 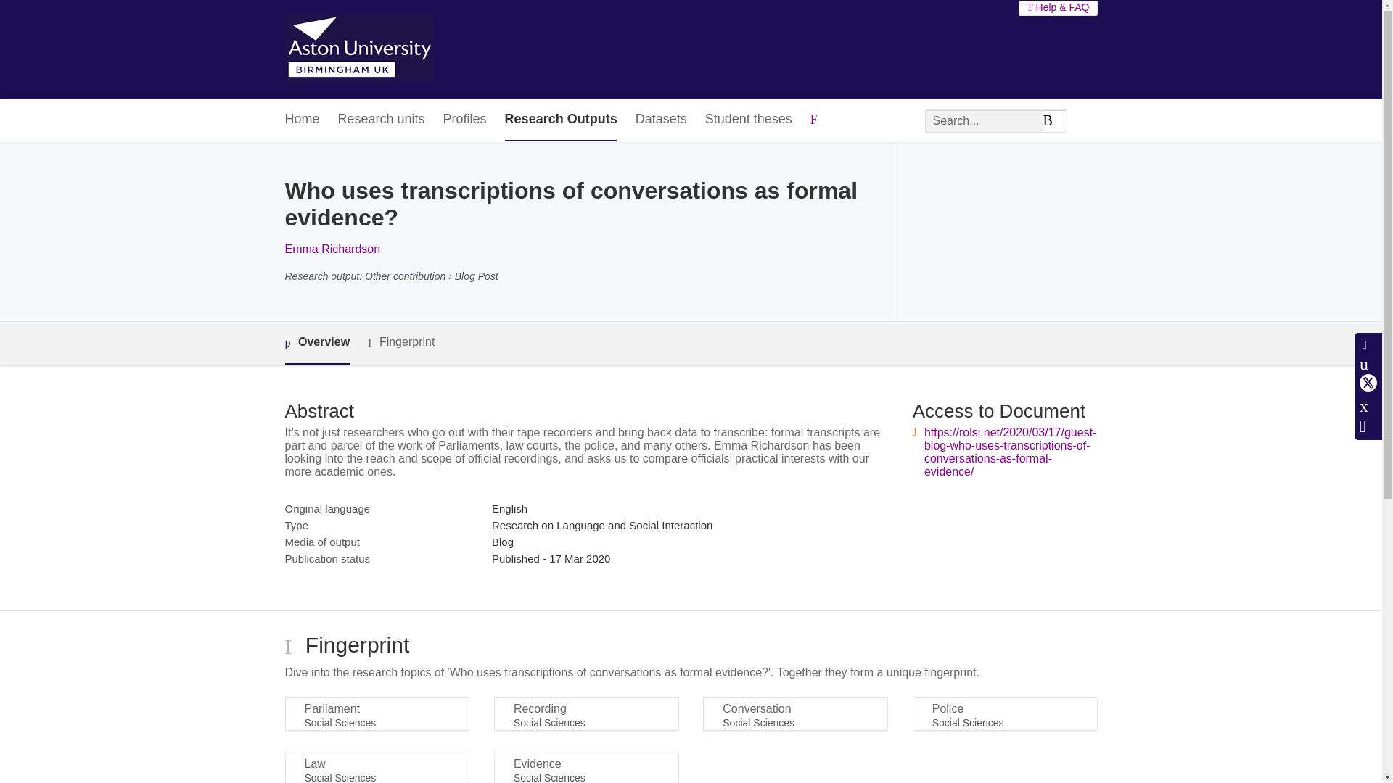 What do you see at coordinates (382, 120) in the screenshot?
I see `Research units` at bounding box center [382, 120].